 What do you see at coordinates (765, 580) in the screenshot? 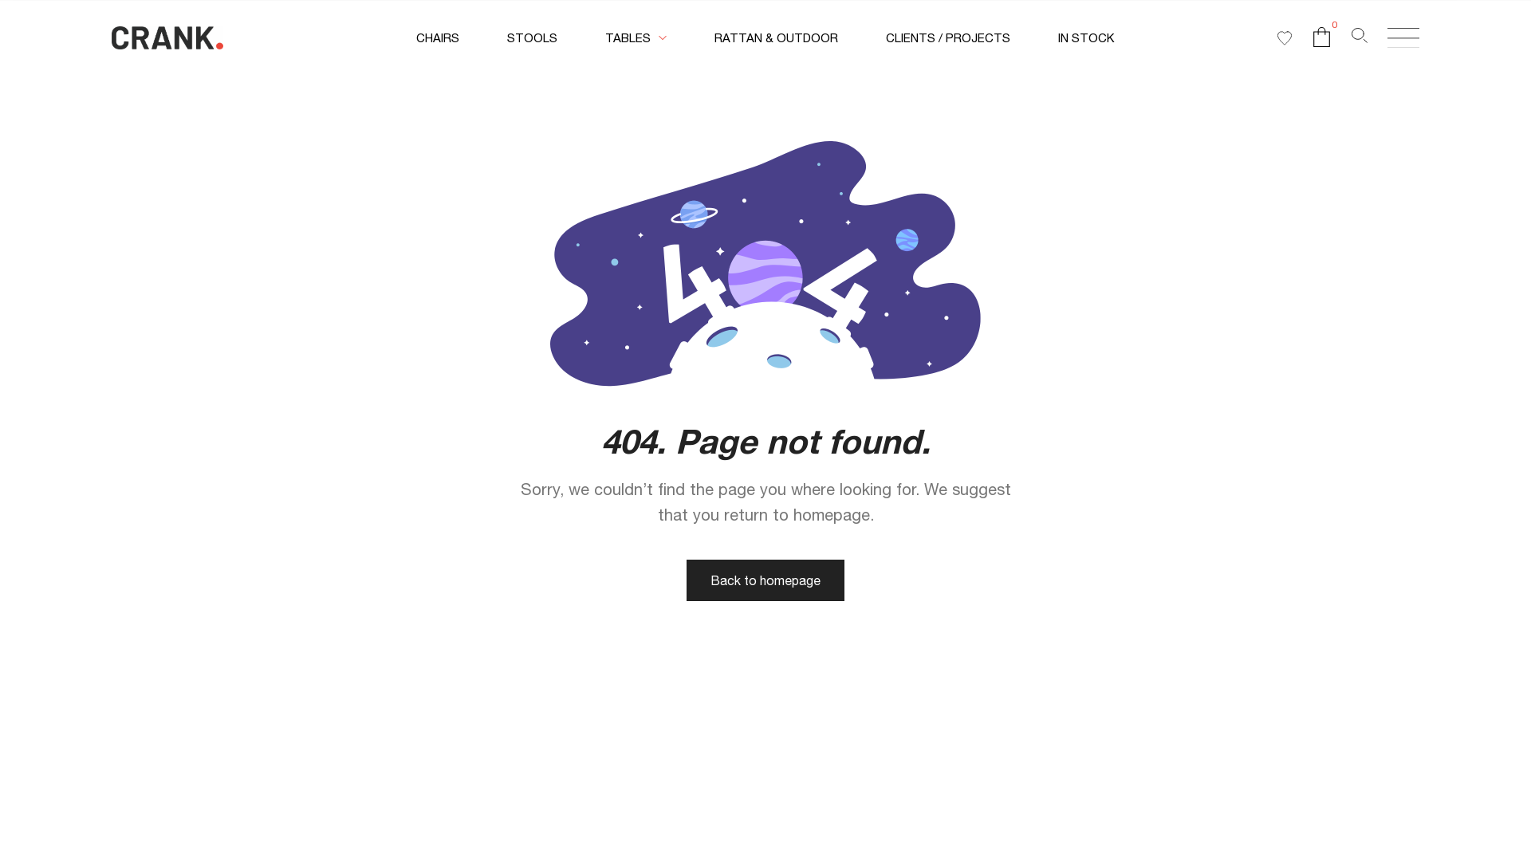
I see `Back to homepage` at bounding box center [765, 580].